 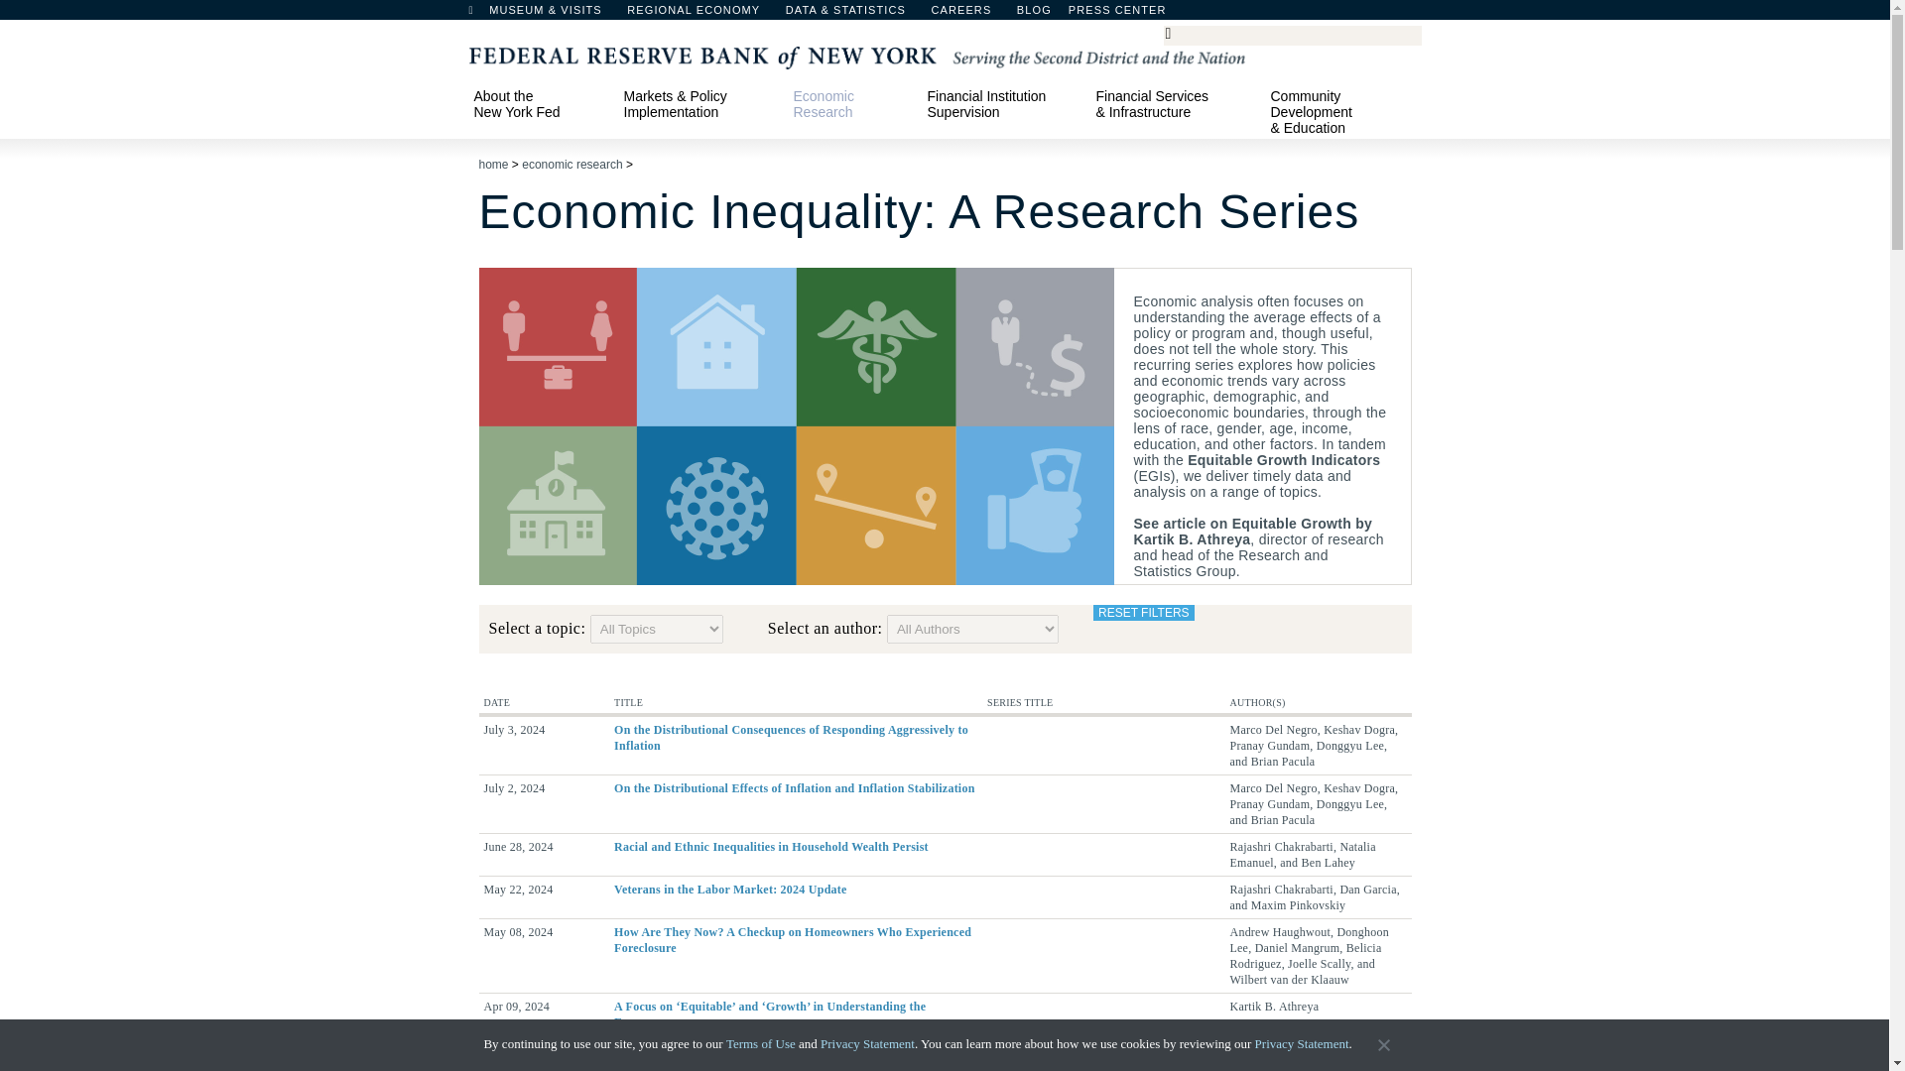 What do you see at coordinates (1289, 34) in the screenshot?
I see `Search Box` at bounding box center [1289, 34].